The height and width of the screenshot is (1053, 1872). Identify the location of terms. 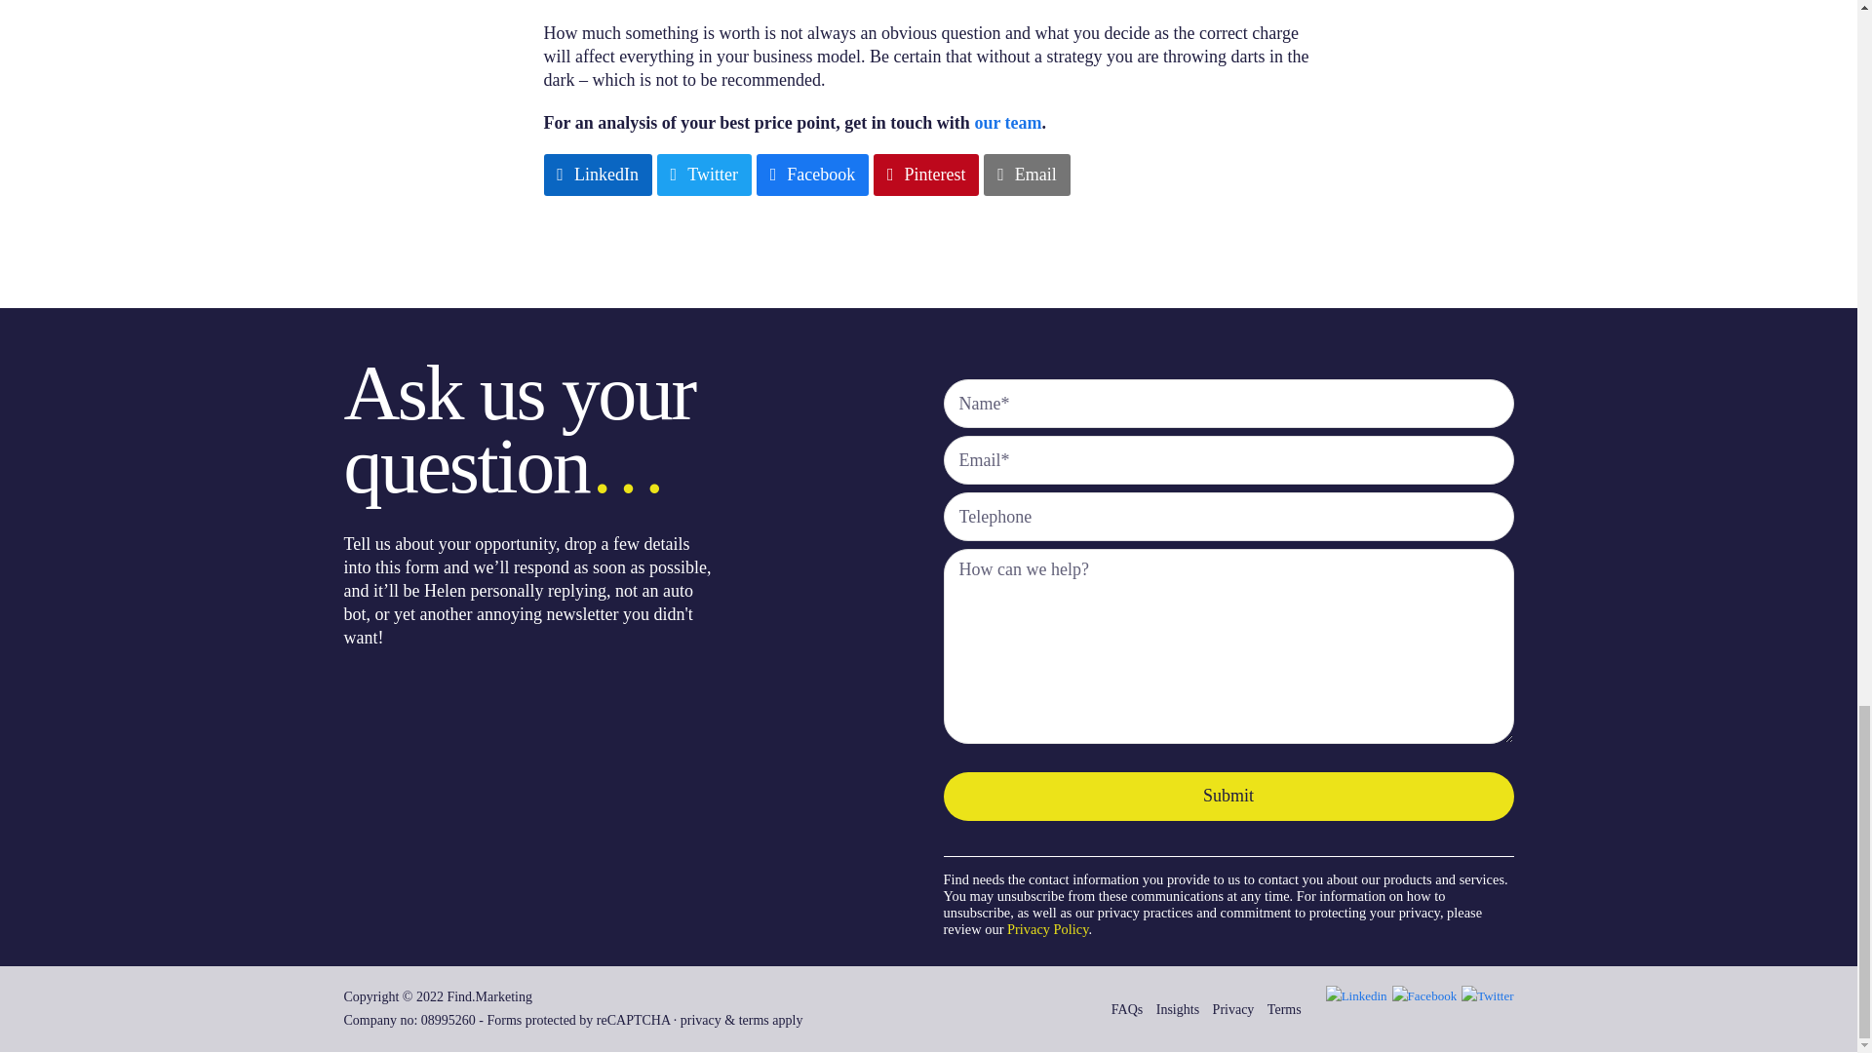
(755, 1020).